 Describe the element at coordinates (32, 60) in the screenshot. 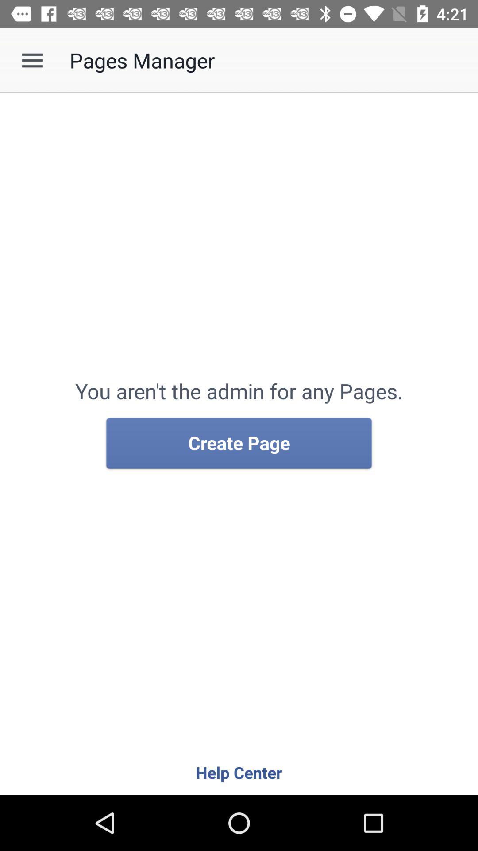

I see `tap icon to the left of the pages manager app` at that location.